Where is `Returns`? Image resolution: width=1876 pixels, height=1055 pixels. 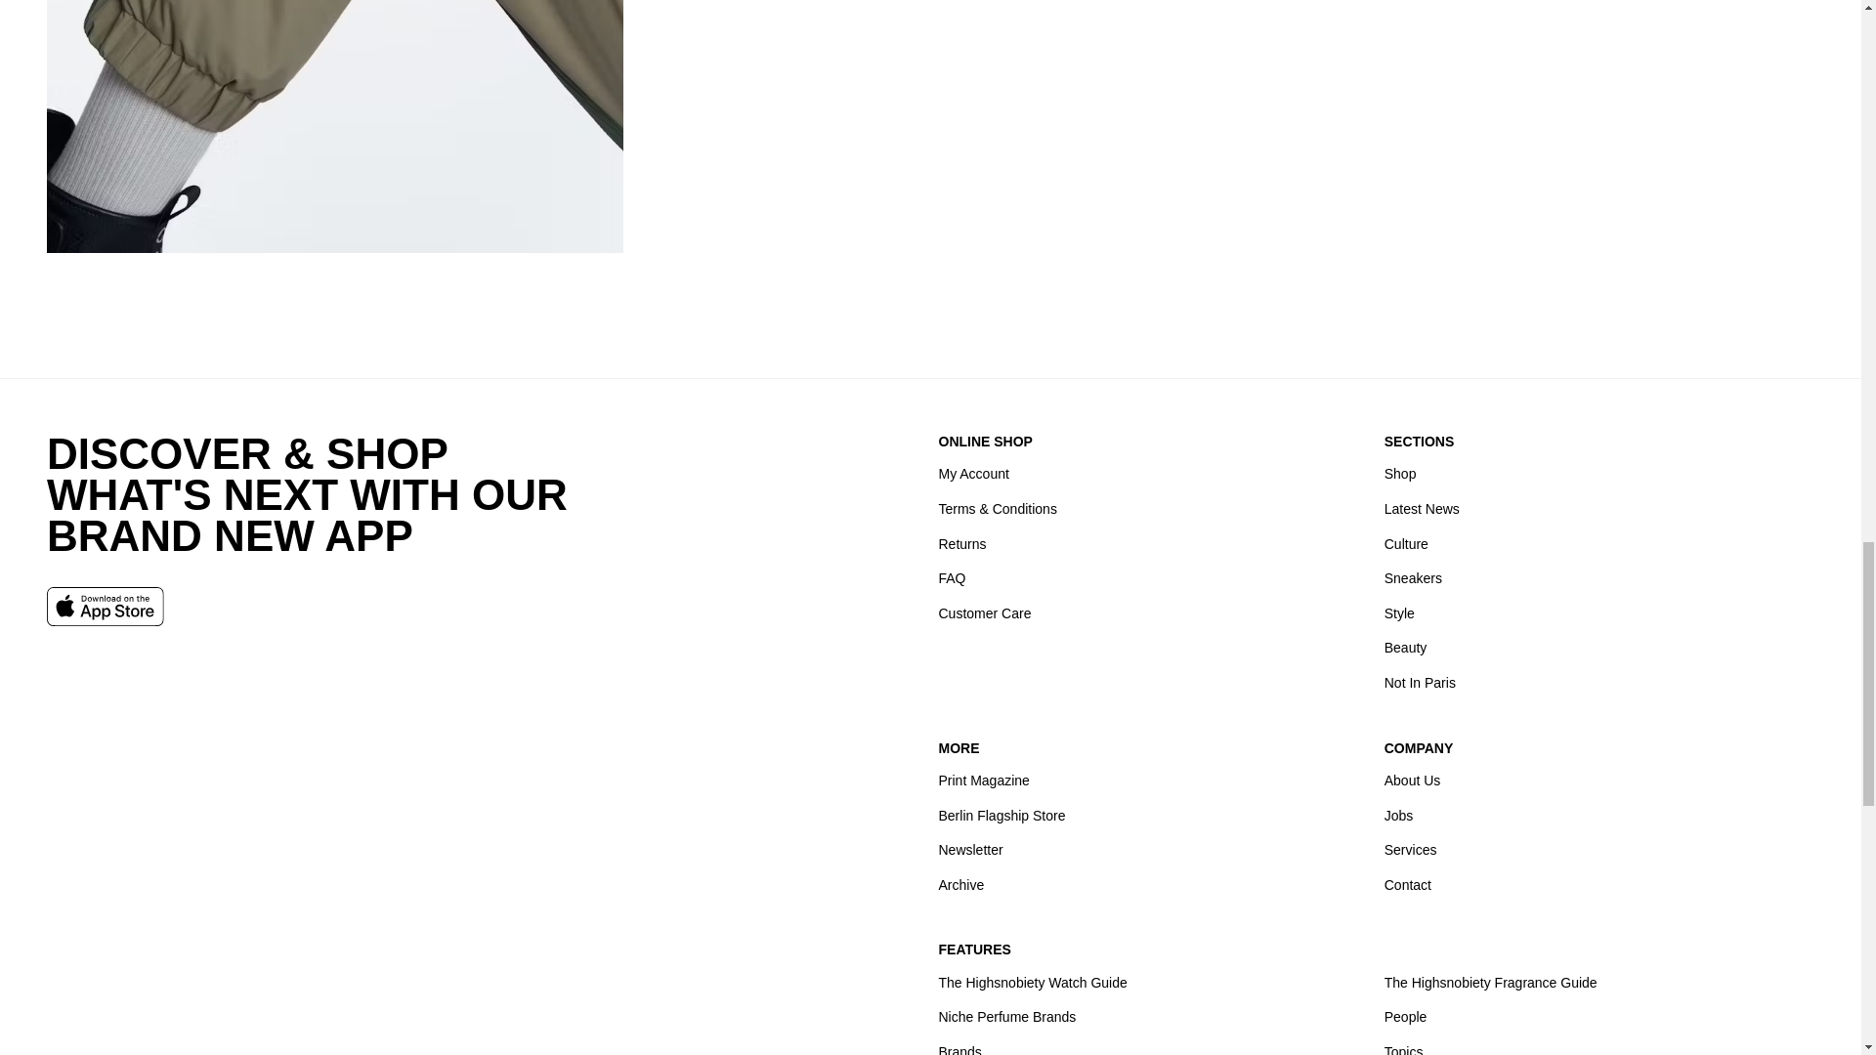 Returns is located at coordinates (961, 543).